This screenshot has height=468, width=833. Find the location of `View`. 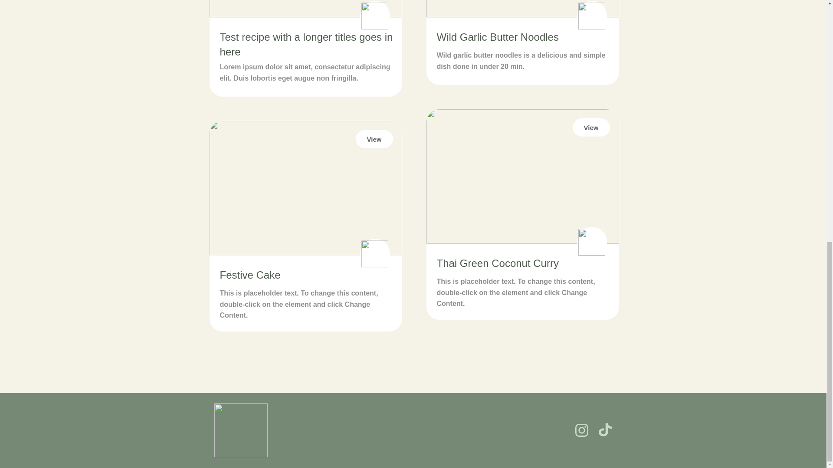

View is located at coordinates (591, 127).